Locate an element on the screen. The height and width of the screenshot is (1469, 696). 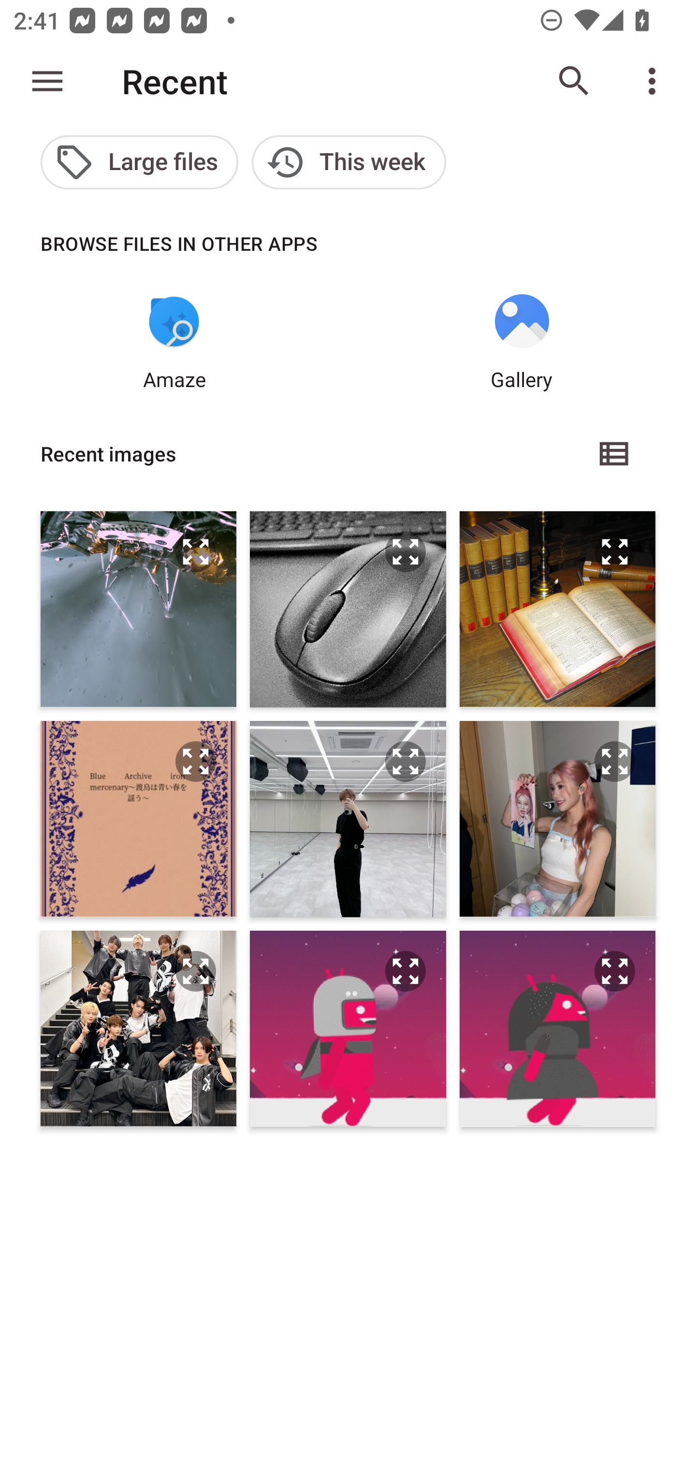
More options is located at coordinates (655, 81).